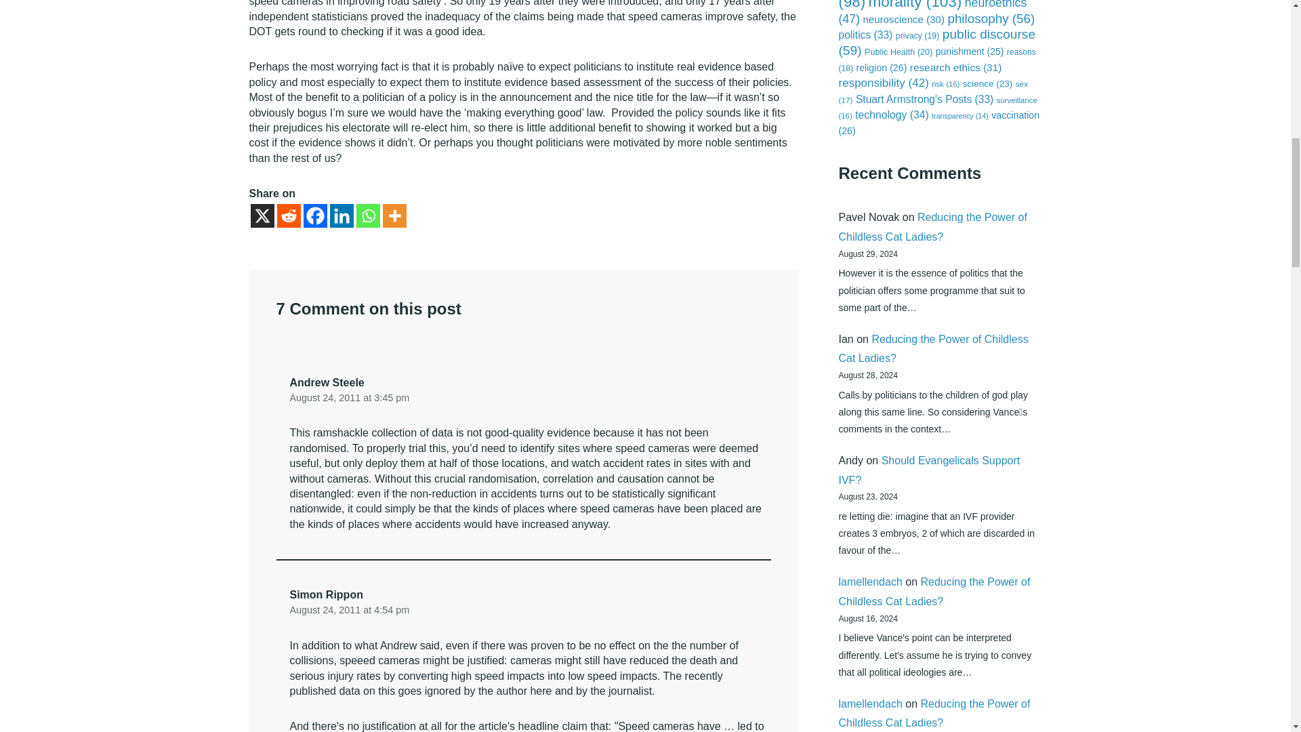 Image resolution: width=1301 pixels, height=732 pixels. I want to click on X, so click(263, 216).